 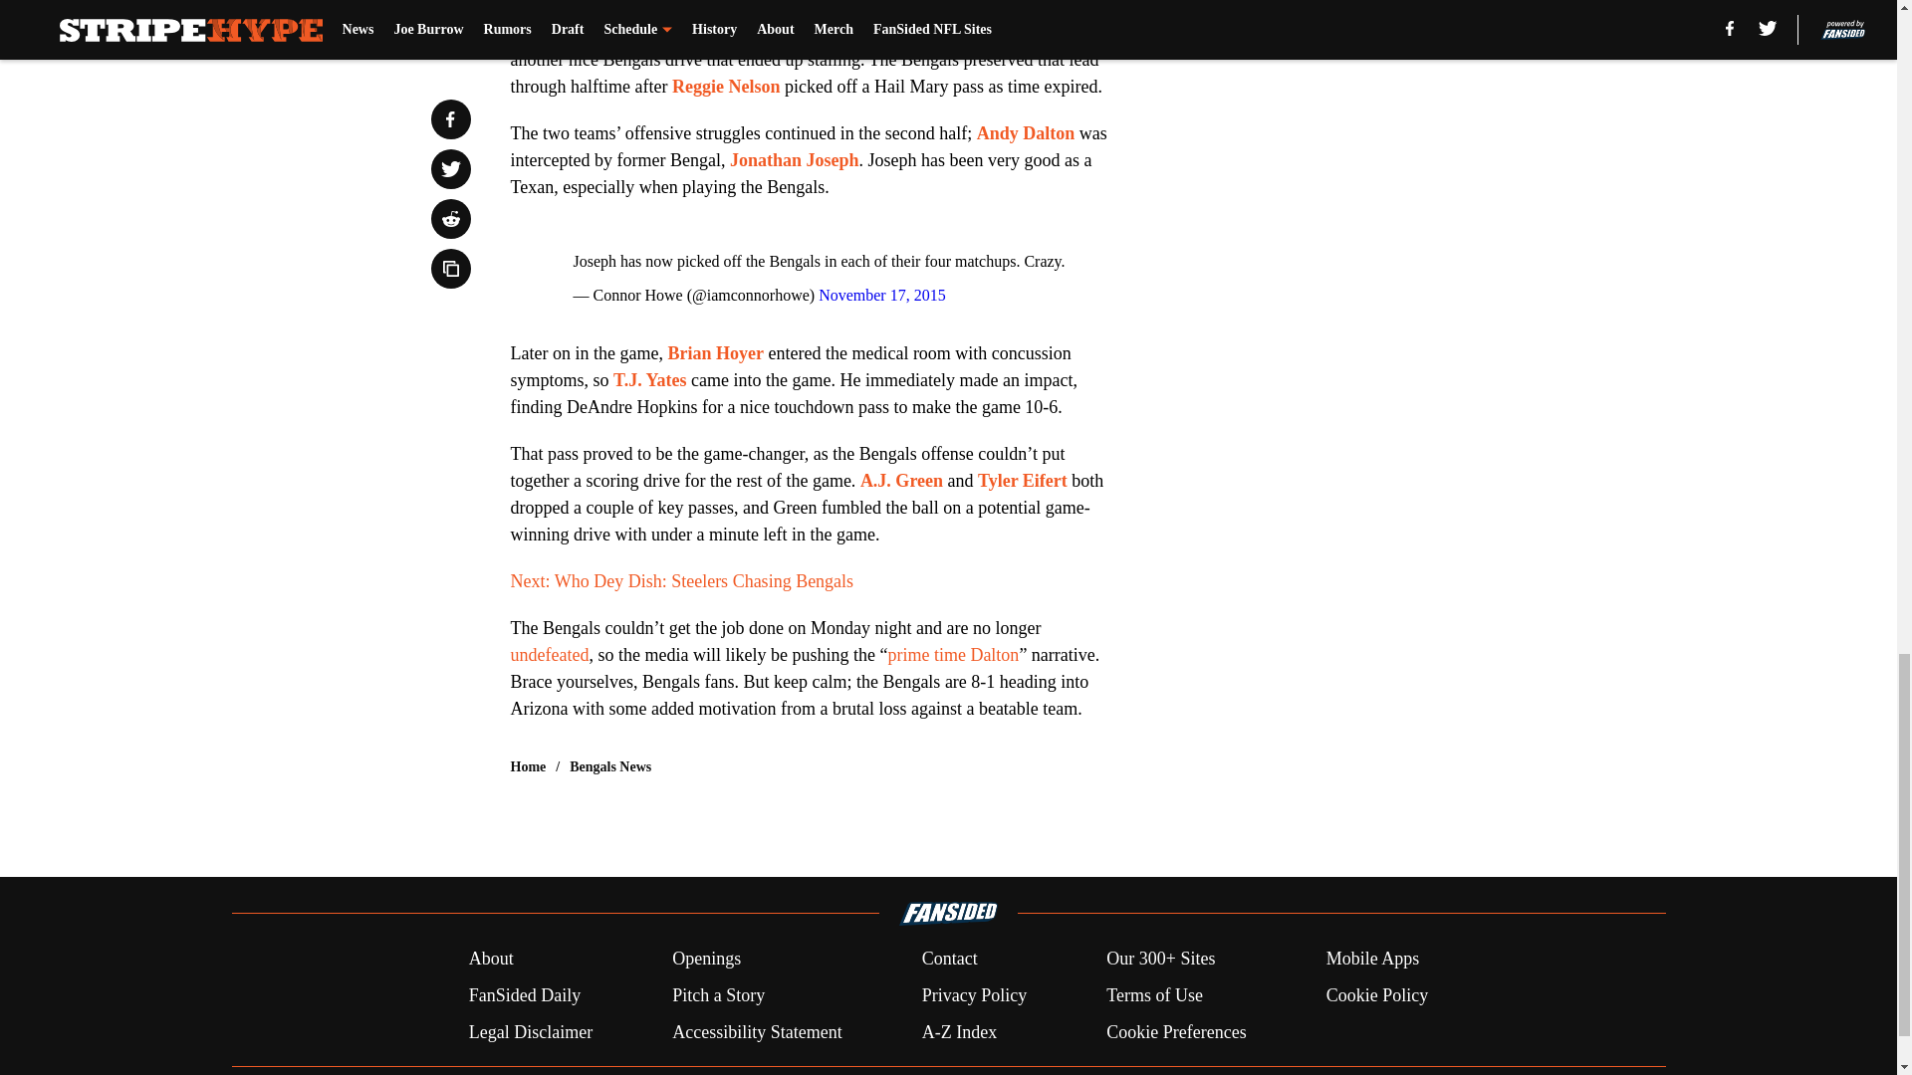 What do you see at coordinates (610, 766) in the screenshot?
I see `Bengals News` at bounding box center [610, 766].